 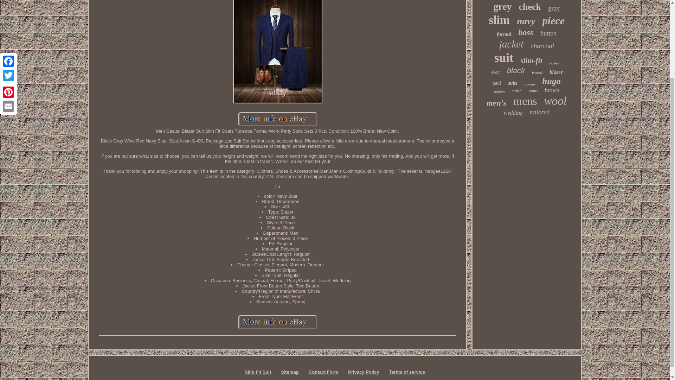 I want to click on charcoal, so click(x=542, y=46).